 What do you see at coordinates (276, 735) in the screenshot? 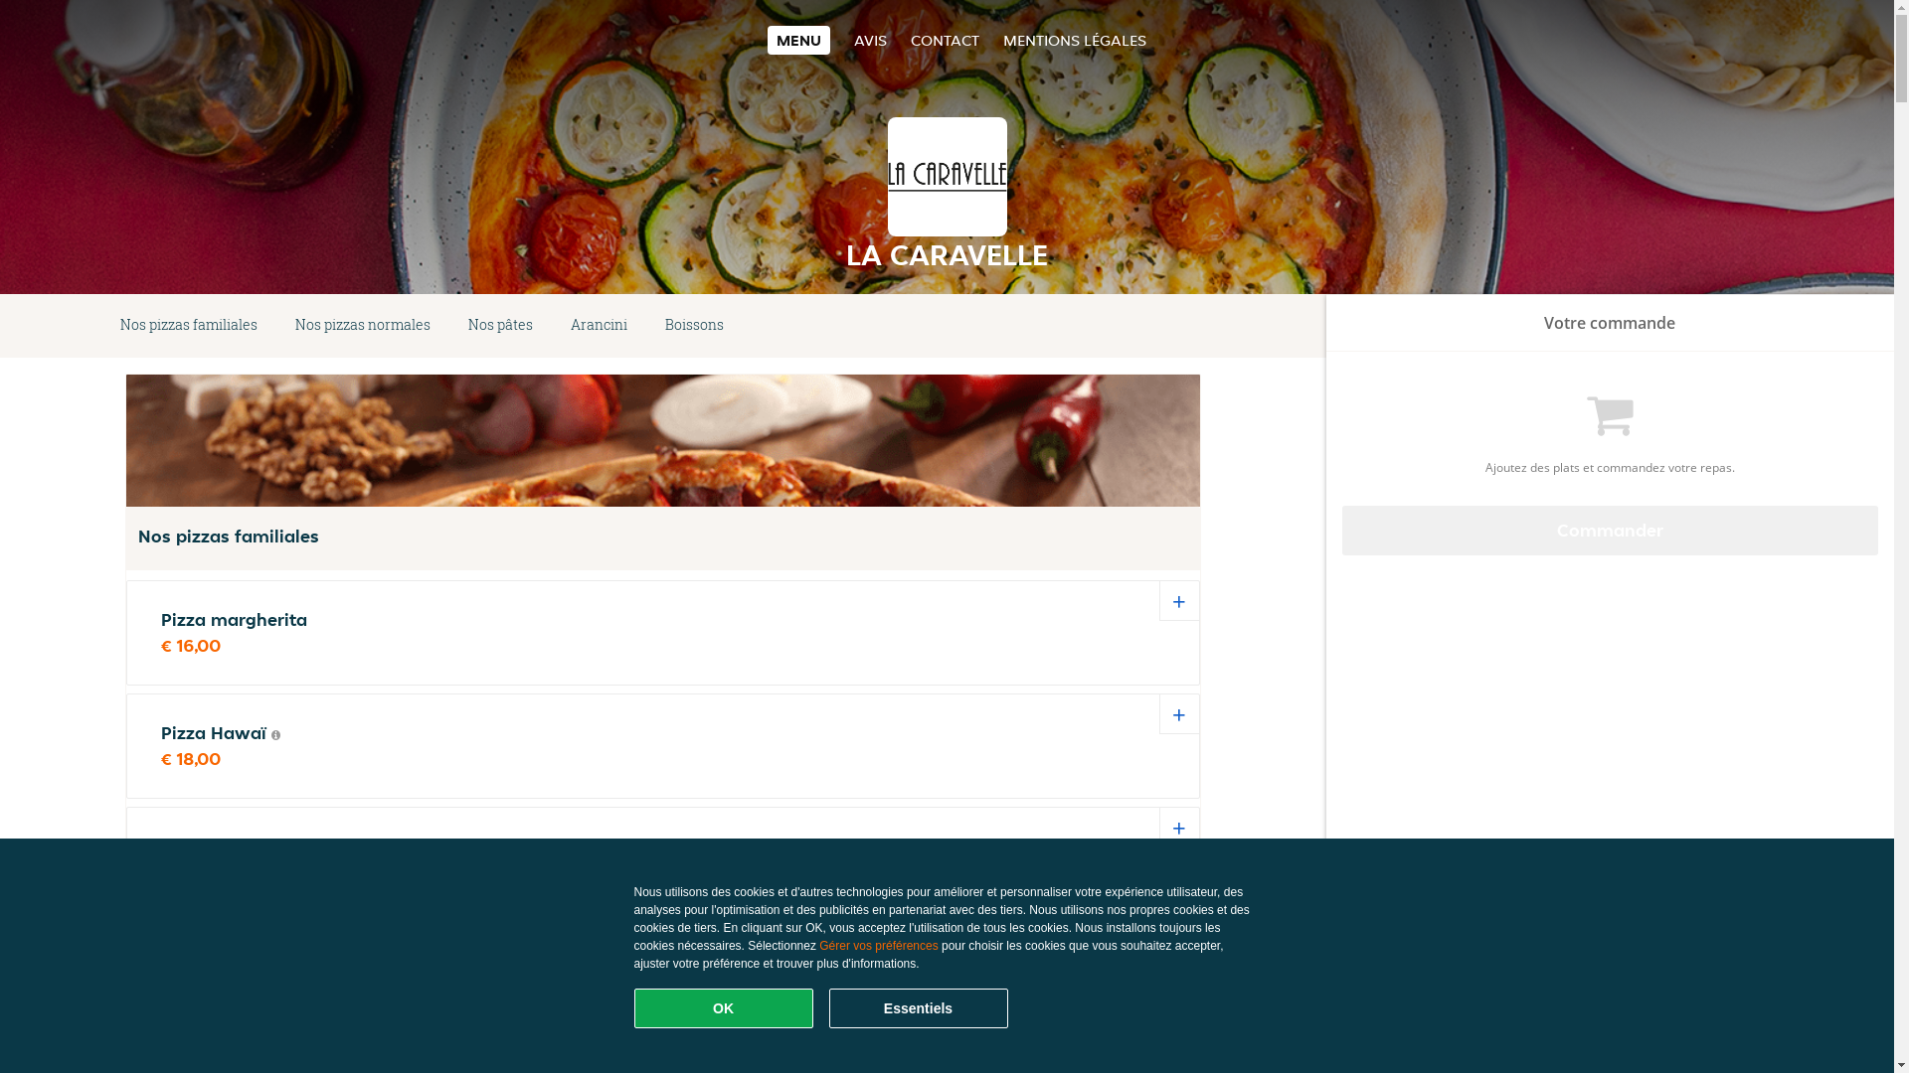
I see `Plus d'informations sur le produit` at bounding box center [276, 735].